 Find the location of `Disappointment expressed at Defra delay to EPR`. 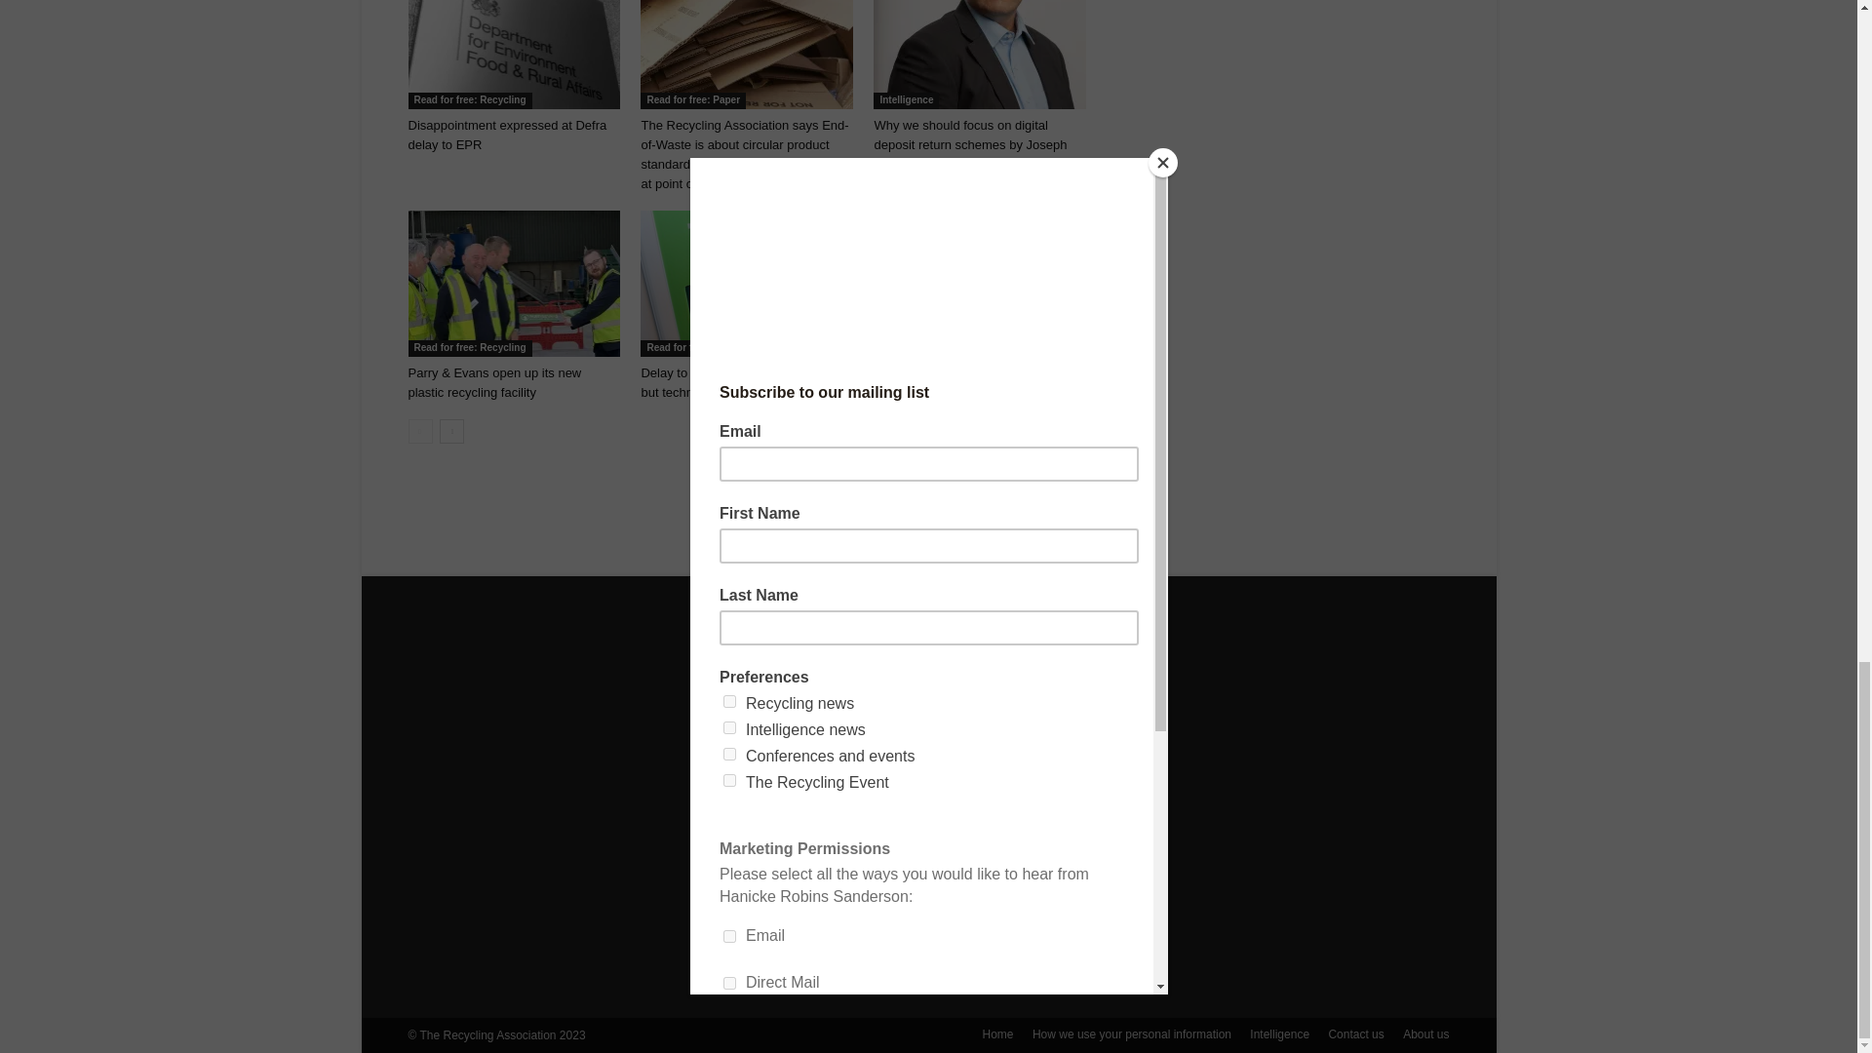

Disappointment expressed at Defra delay to EPR is located at coordinates (513, 55).